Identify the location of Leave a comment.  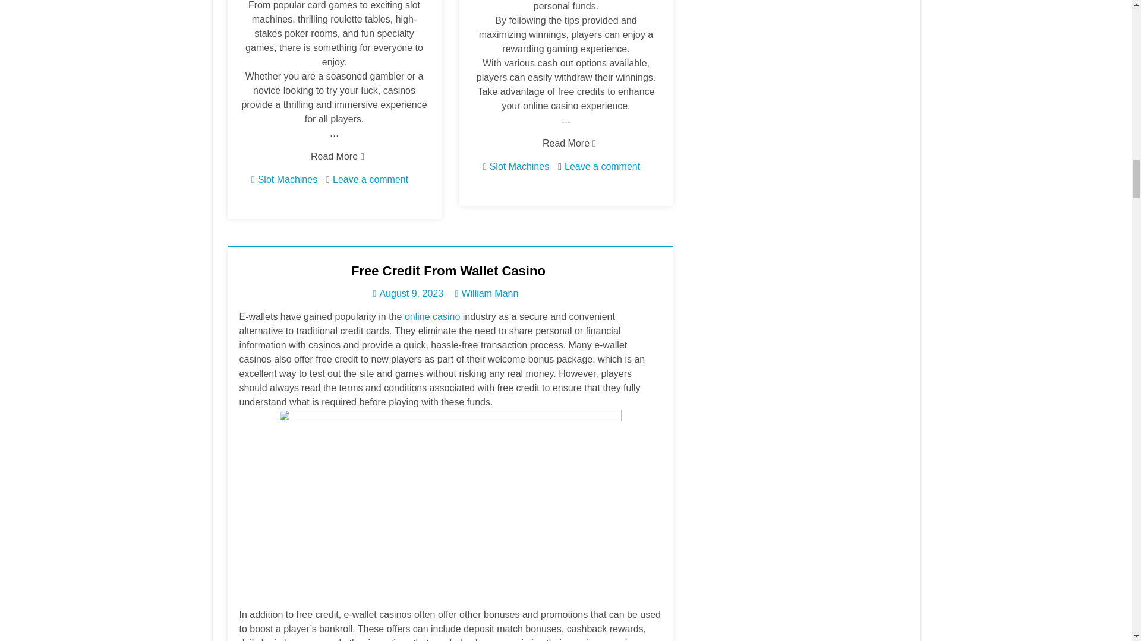
(371, 179).